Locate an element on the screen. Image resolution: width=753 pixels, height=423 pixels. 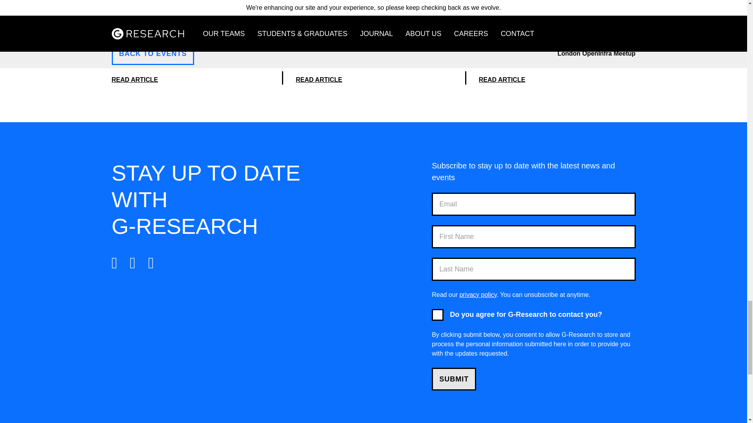
Submit is located at coordinates (453, 379).